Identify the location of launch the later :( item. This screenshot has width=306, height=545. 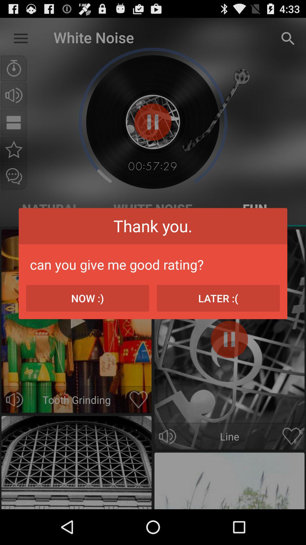
(218, 298).